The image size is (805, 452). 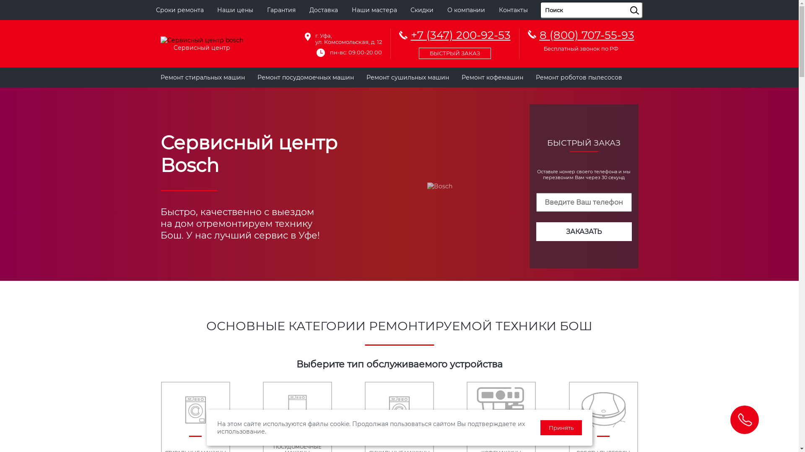 What do you see at coordinates (587, 35) in the screenshot?
I see `8 (800) 707-55-93` at bounding box center [587, 35].